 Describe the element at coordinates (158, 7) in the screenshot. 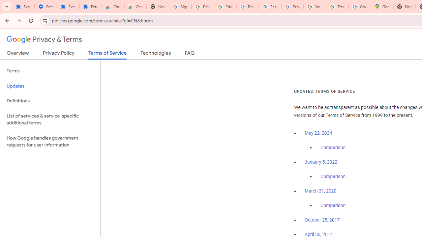

I see `New Tab` at that location.